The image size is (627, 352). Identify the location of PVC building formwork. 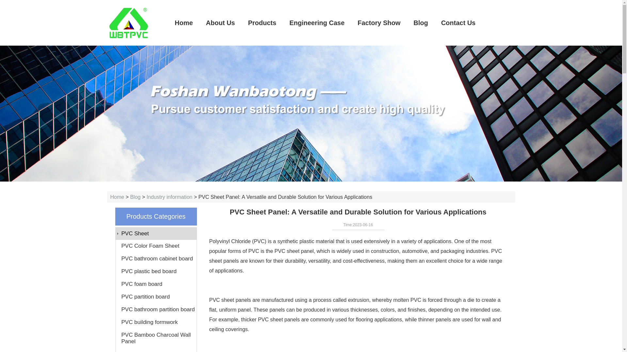
(156, 322).